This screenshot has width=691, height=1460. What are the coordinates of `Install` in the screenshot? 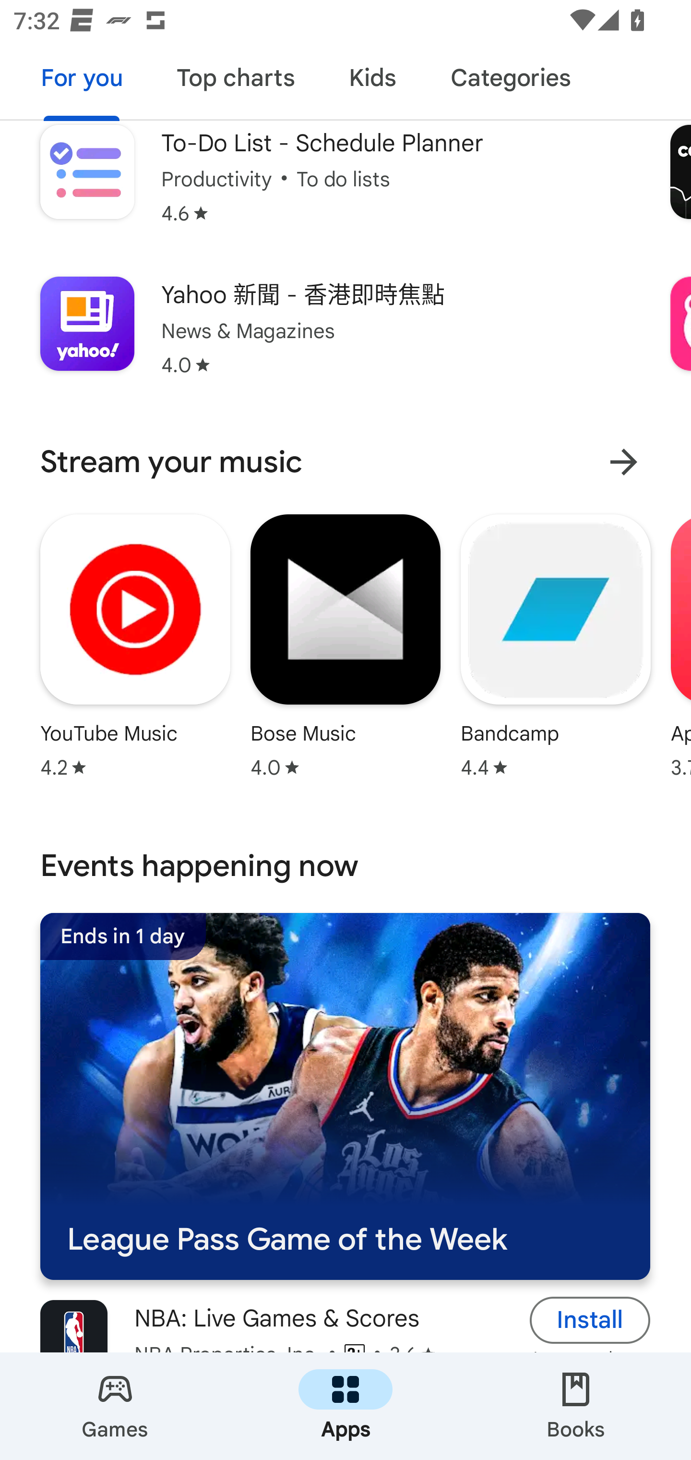 It's located at (590, 1316).